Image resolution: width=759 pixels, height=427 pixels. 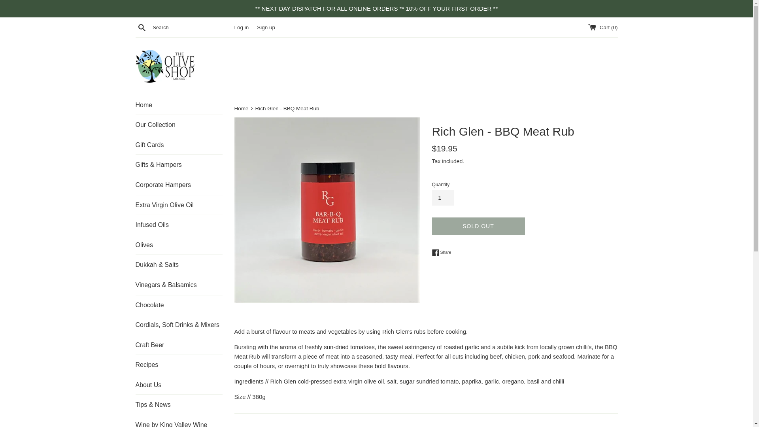 What do you see at coordinates (179, 305) in the screenshot?
I see `Chocolate` at bounding box center [179, 305].